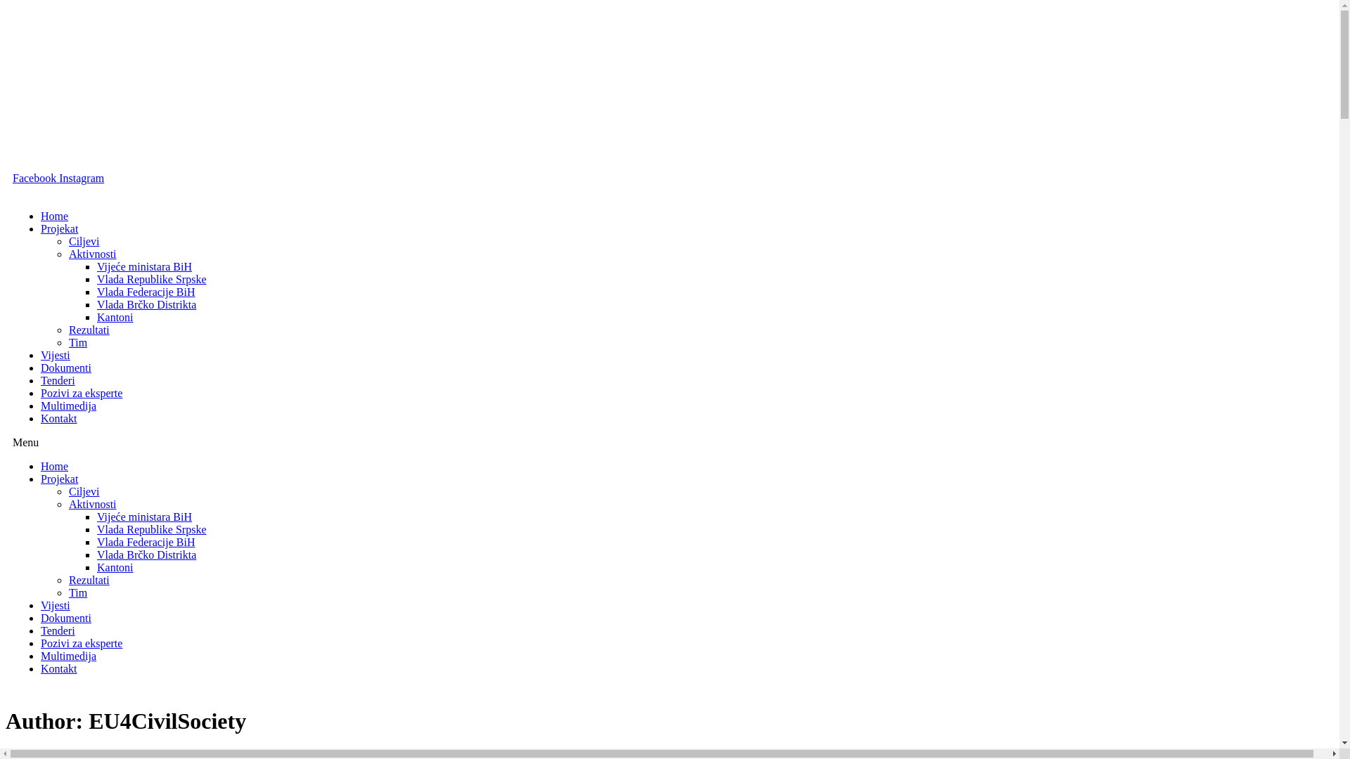 The height and width of the screenshot is (759, 1350). Describe the element at coordinates (56, 606) in the screenshot. I see `Vijesti` at that location.